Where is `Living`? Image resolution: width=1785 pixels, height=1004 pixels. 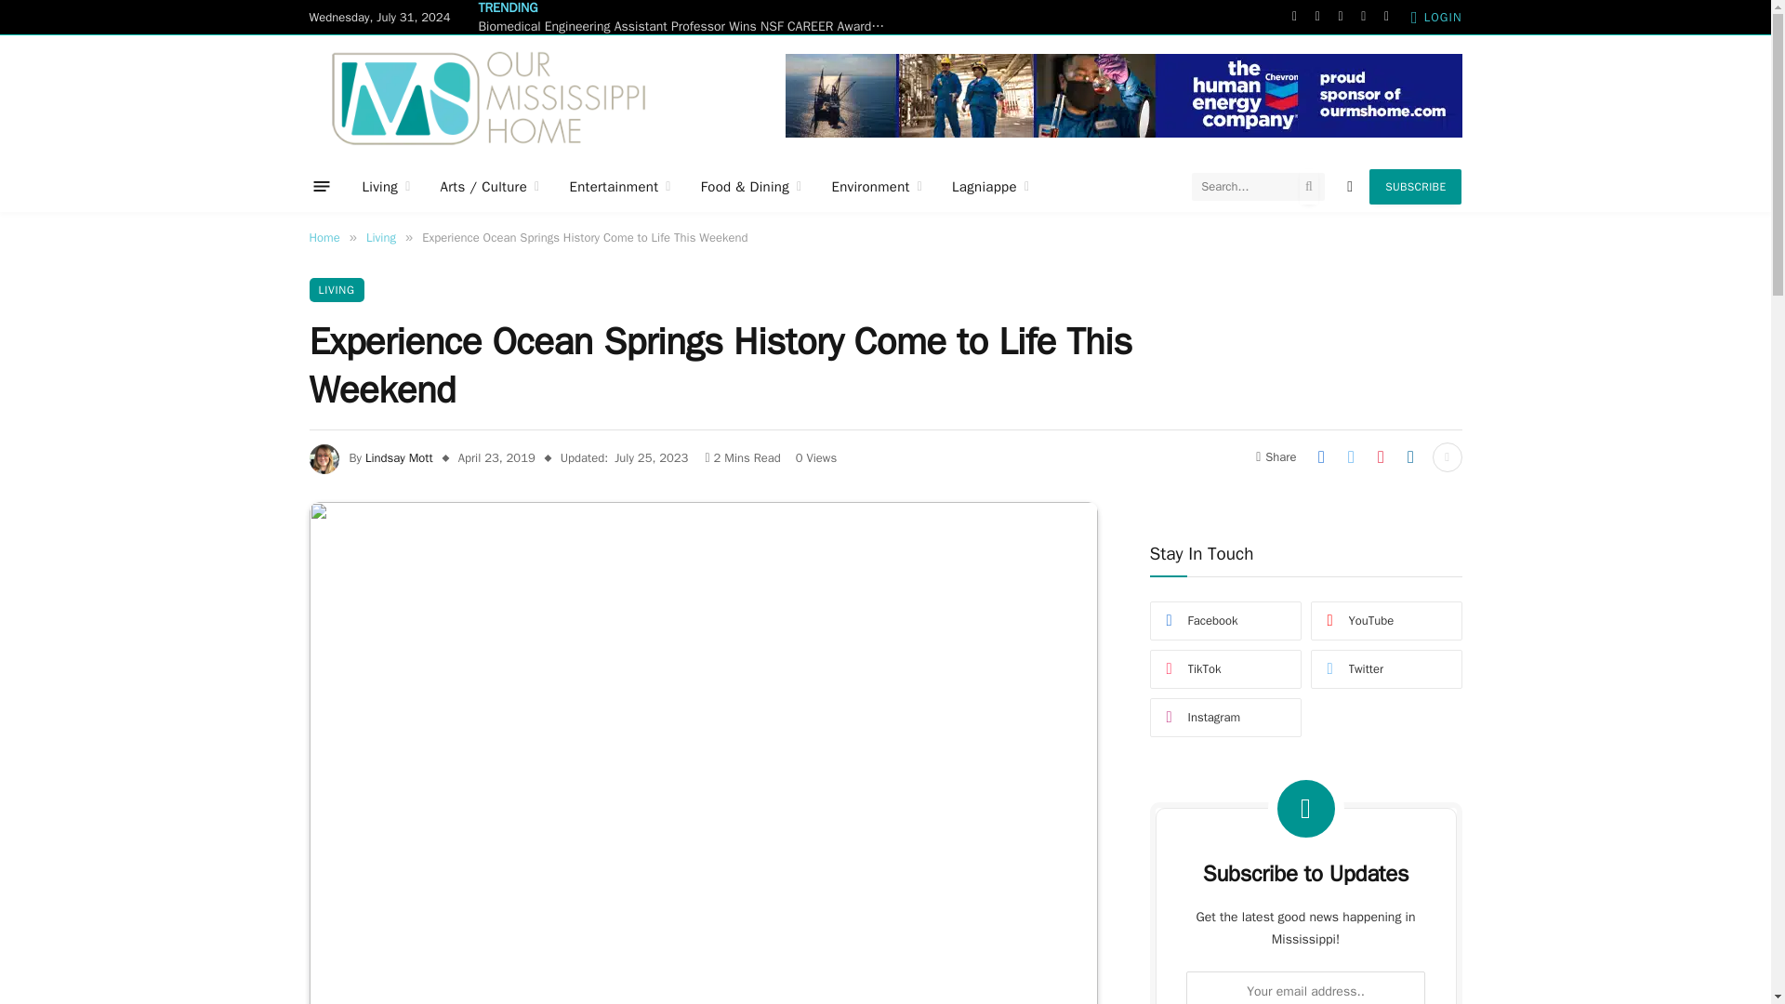
Living is located at coordinates (387, 186).